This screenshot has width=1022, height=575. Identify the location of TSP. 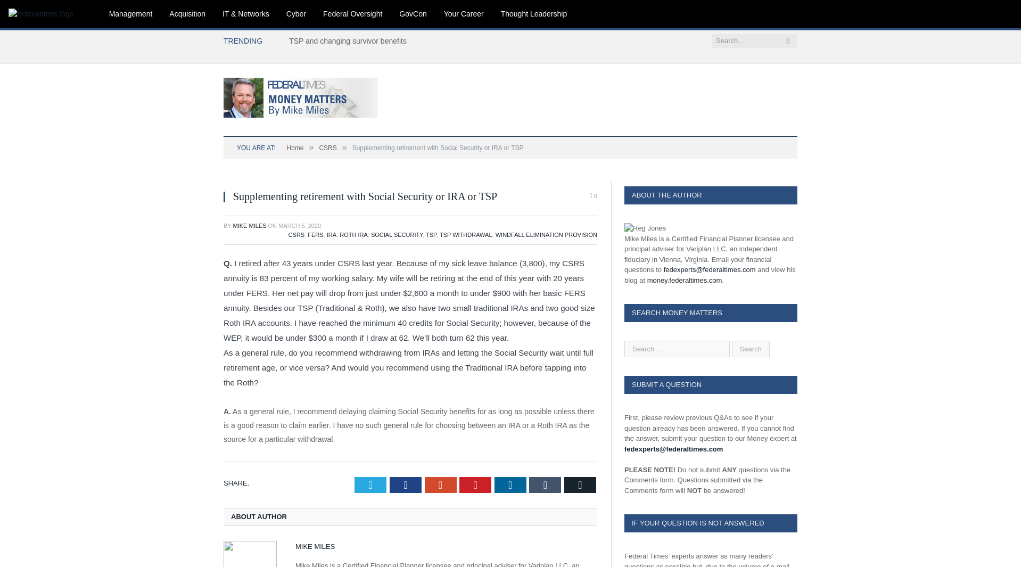
(431, 234).